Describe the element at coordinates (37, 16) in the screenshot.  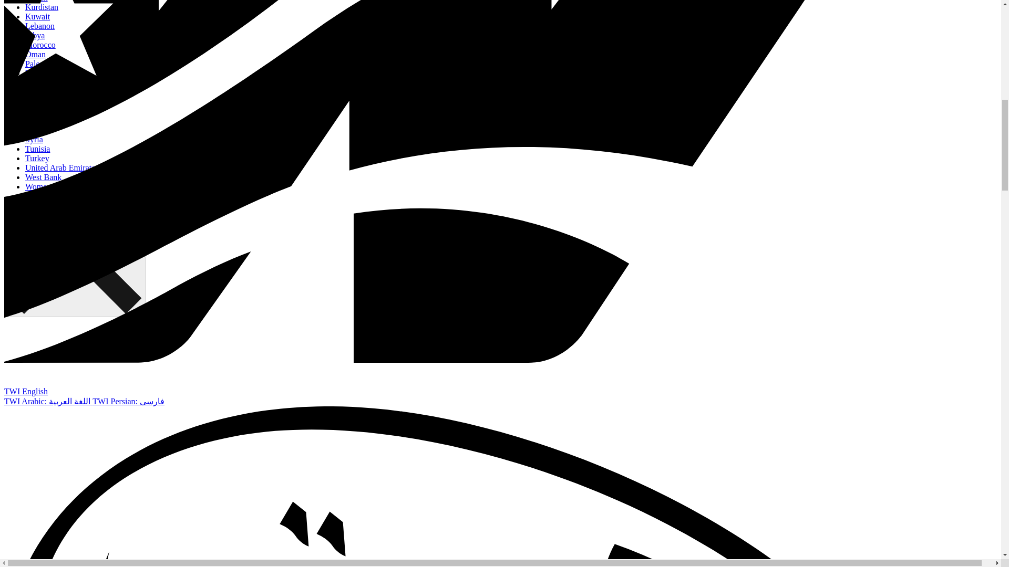
I see `Kuwait` at that location.